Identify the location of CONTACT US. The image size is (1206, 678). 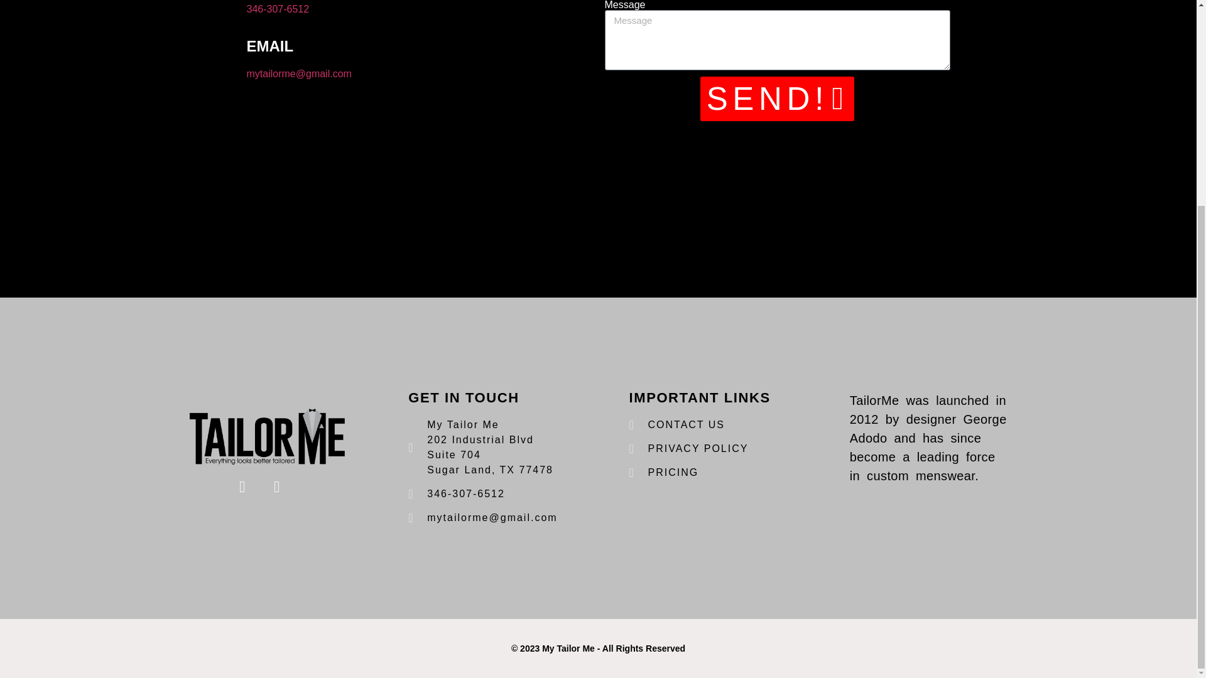
(709, 425).